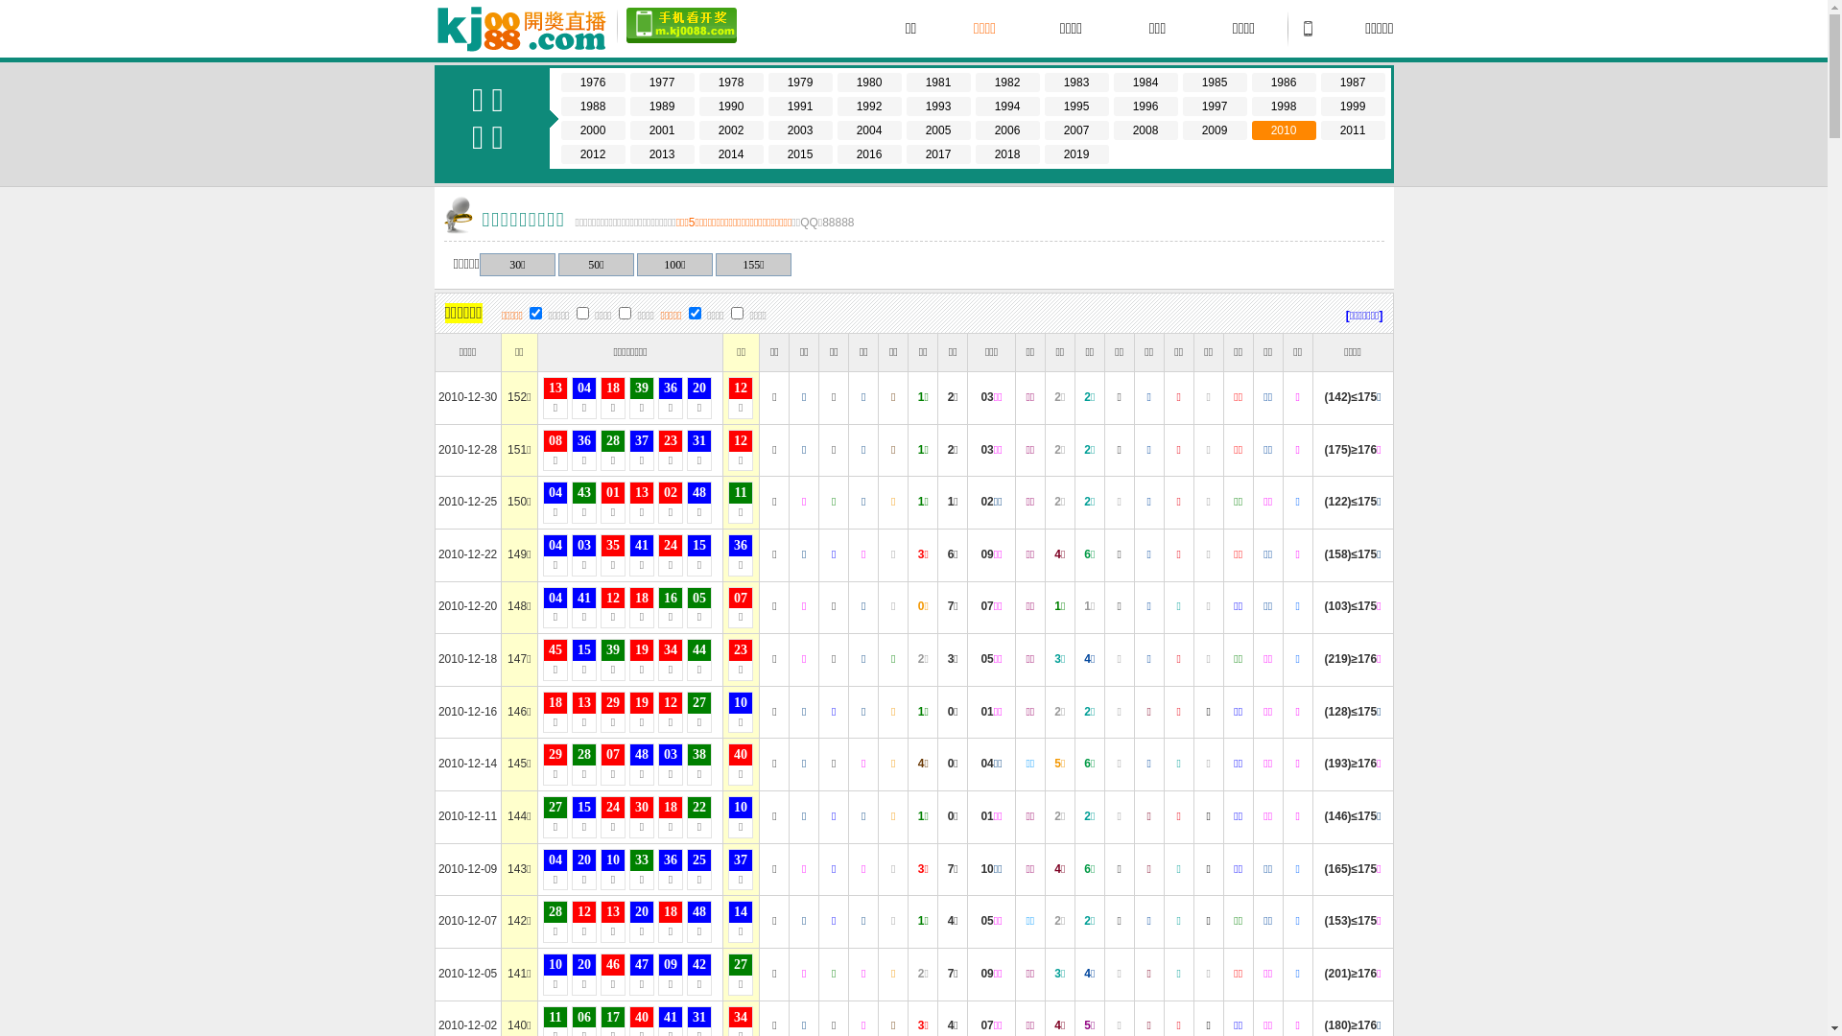 The height and width of the screenshot is (1036, 1842). Describe the element at coordinates (662, 154) in the screenshot. I see `2013` at that location.